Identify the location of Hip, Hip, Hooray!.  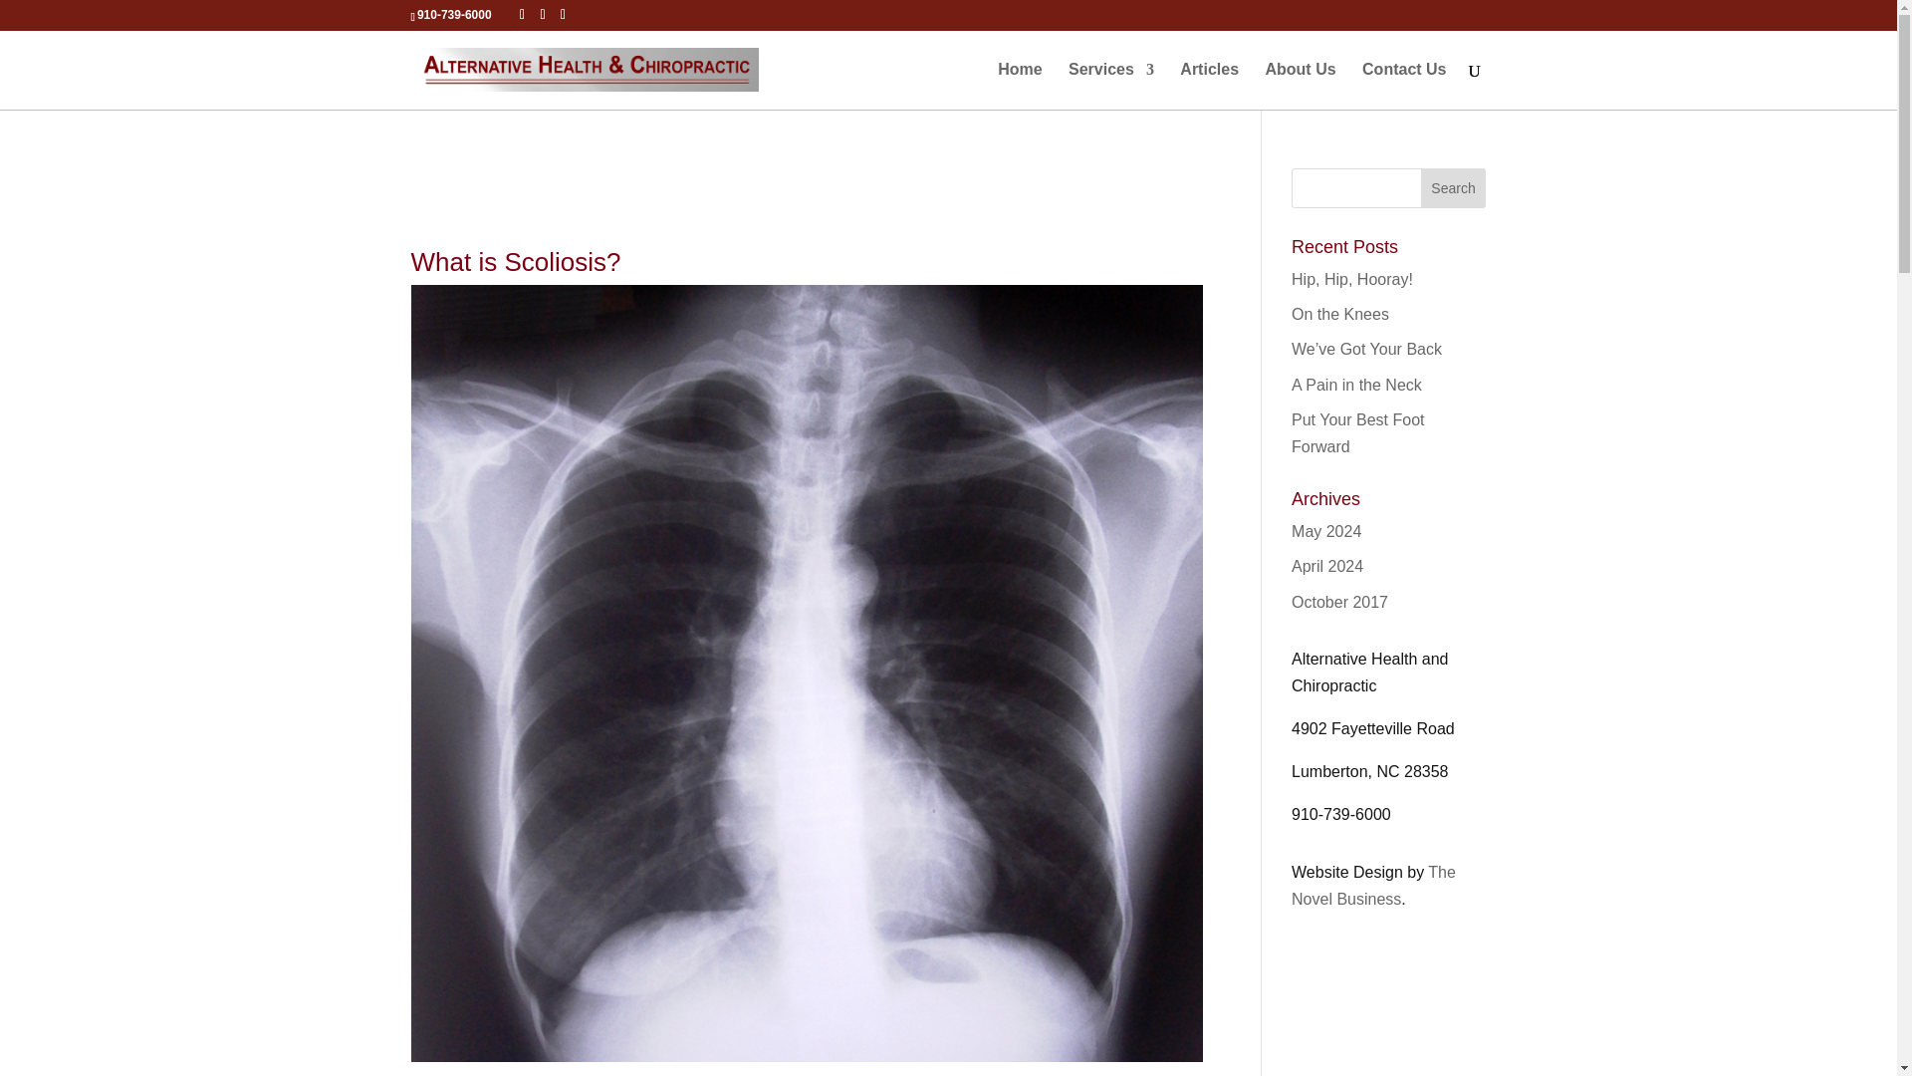
(1352, 279).